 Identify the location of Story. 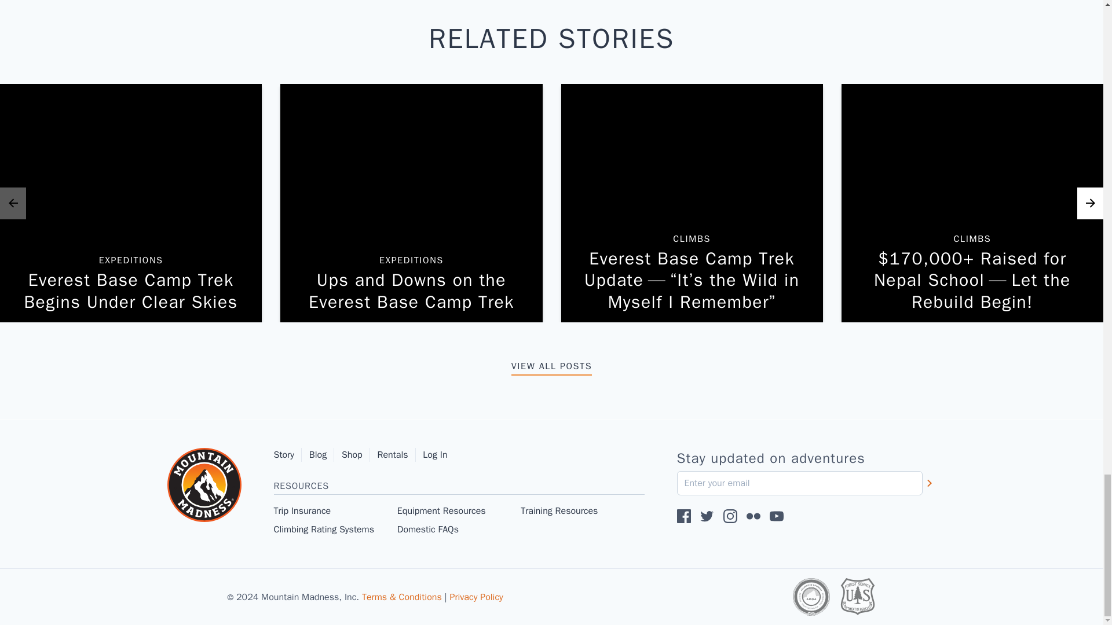
(683, 516).